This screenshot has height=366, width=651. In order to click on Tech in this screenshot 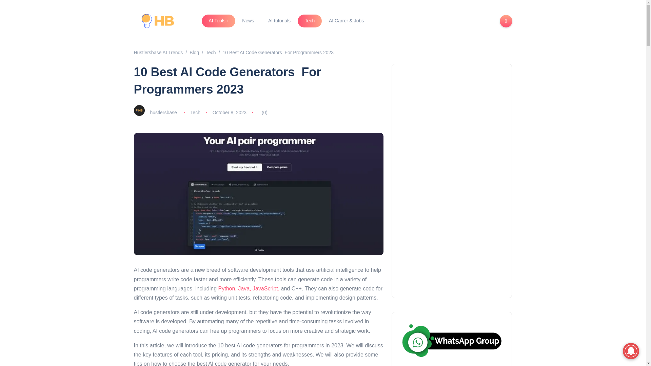, I will do `click(309, 21)`.